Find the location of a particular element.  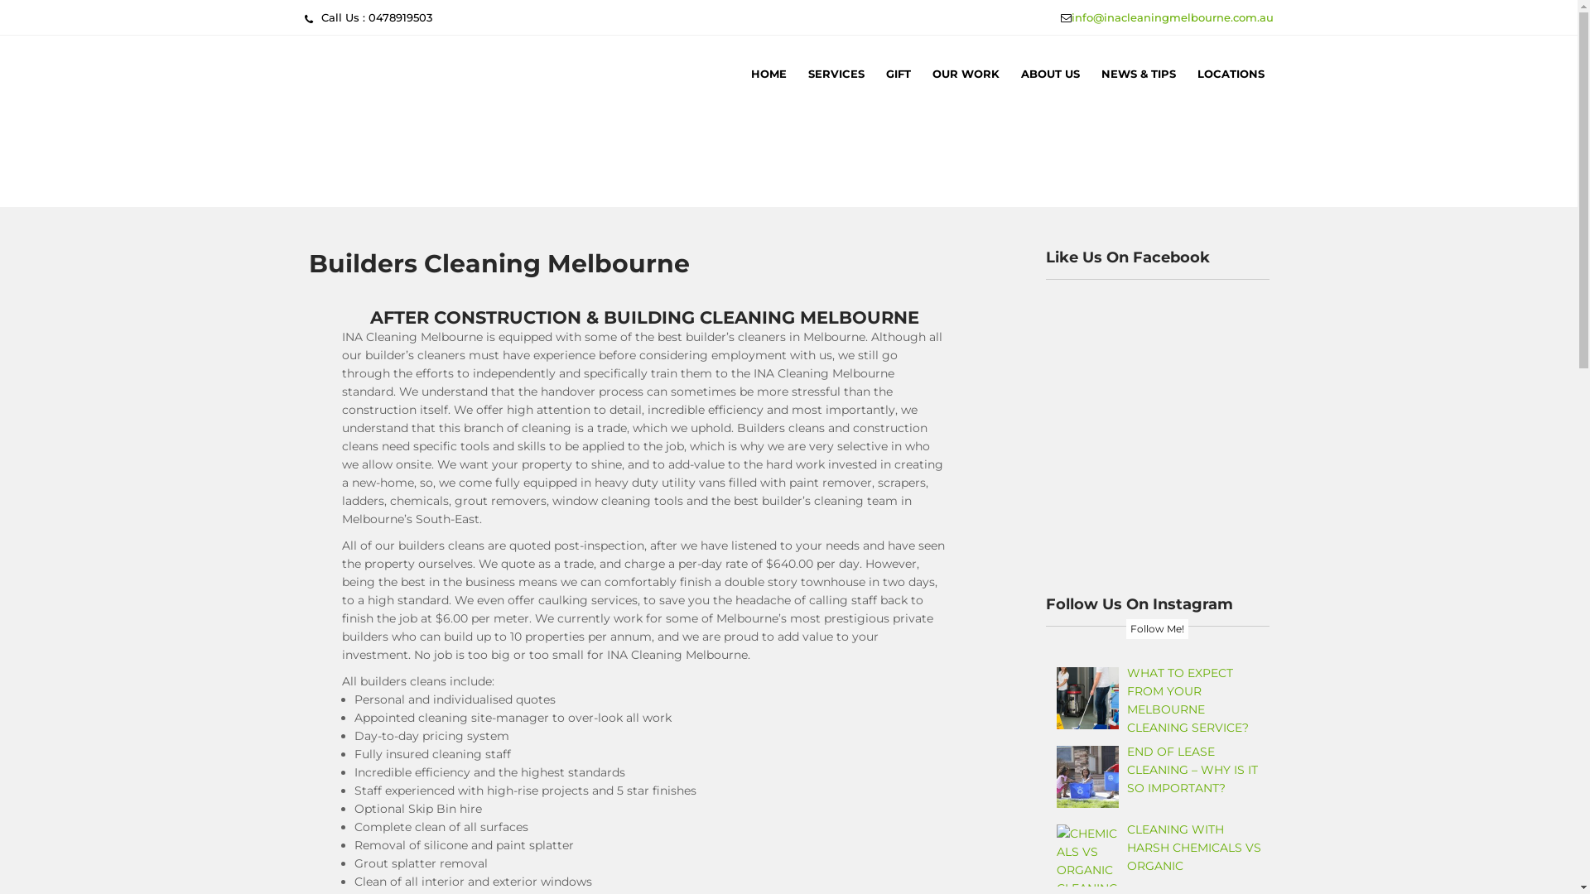

GIFT is located at coordinates (898, 74).